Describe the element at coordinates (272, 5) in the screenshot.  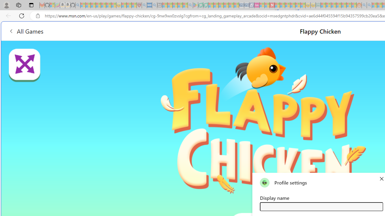
I see `Latest Politics News & Archive | Newsweek.com - Sleeping` at that location.